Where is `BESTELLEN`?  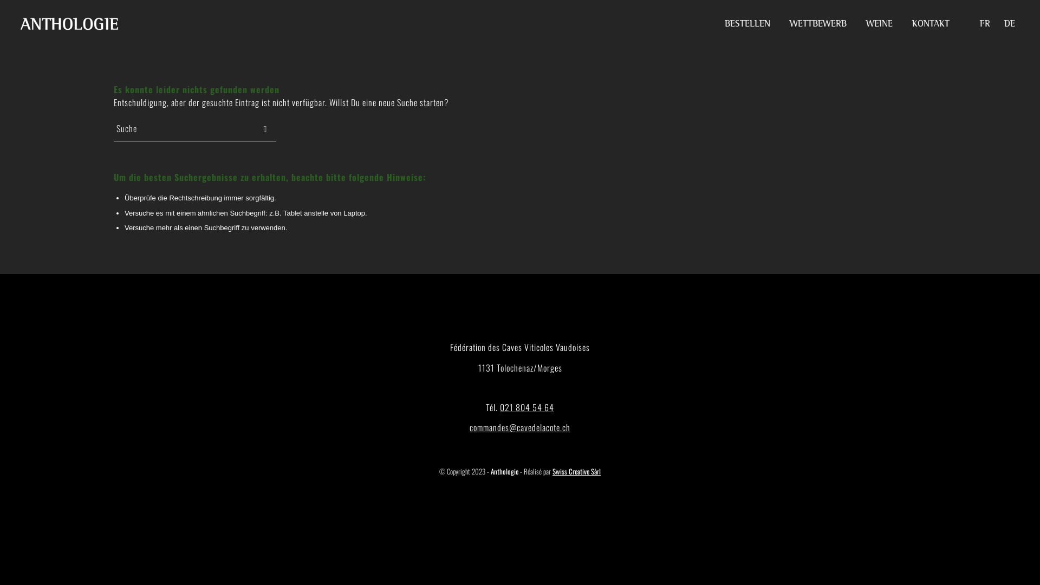 BESTELLEN is located at coordinates (747, 24).